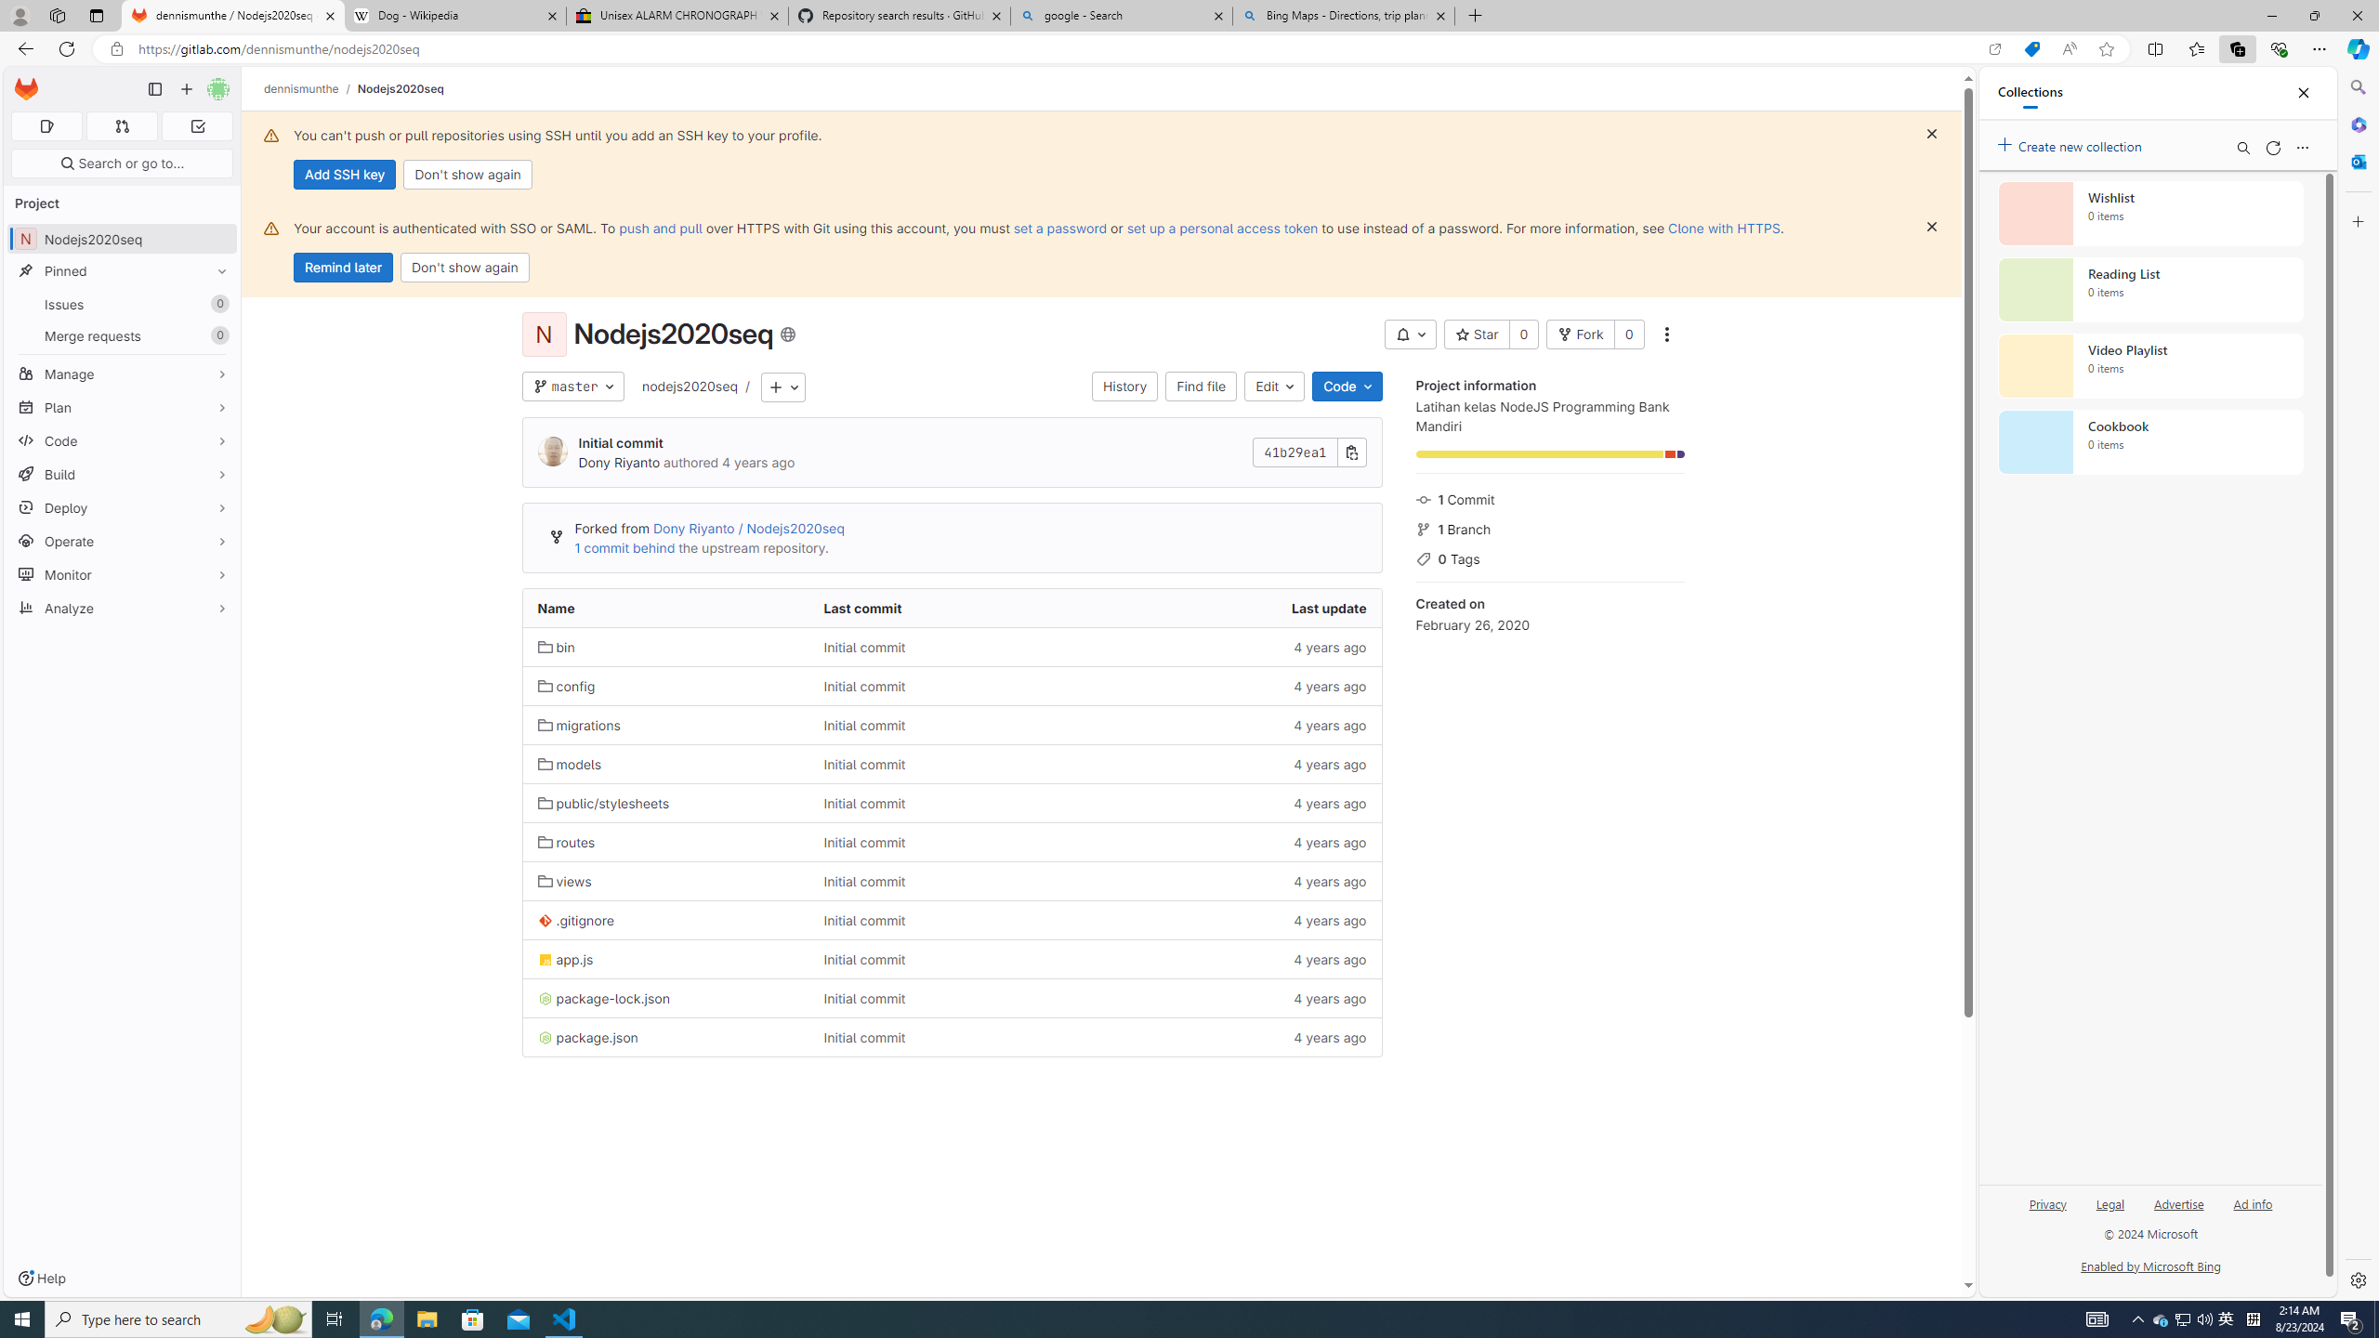 This screenshot has width=2379, height=1338. Describe the element at coordinates (1931, 227) in the screenshot. I see `Dismiss` at that location.